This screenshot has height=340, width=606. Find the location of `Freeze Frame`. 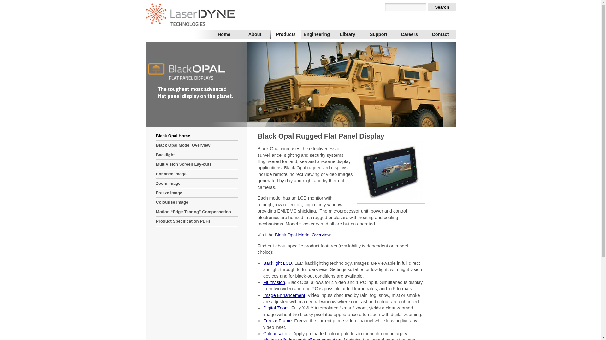

Freeze Frame is located at coordinates (277, 321).